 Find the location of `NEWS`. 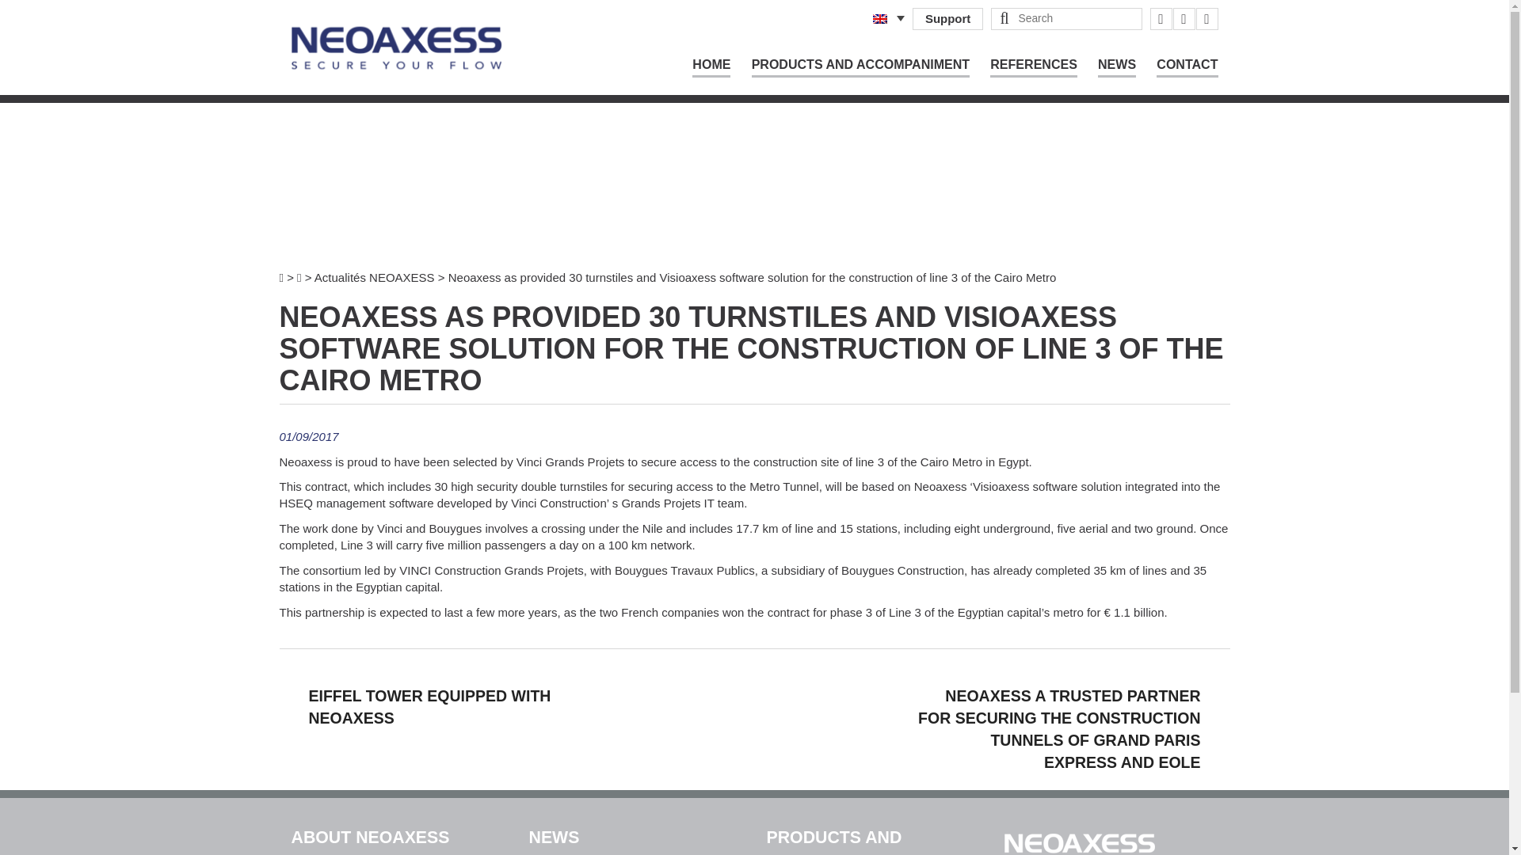

NEWS is located at coordinates (1117, 66).